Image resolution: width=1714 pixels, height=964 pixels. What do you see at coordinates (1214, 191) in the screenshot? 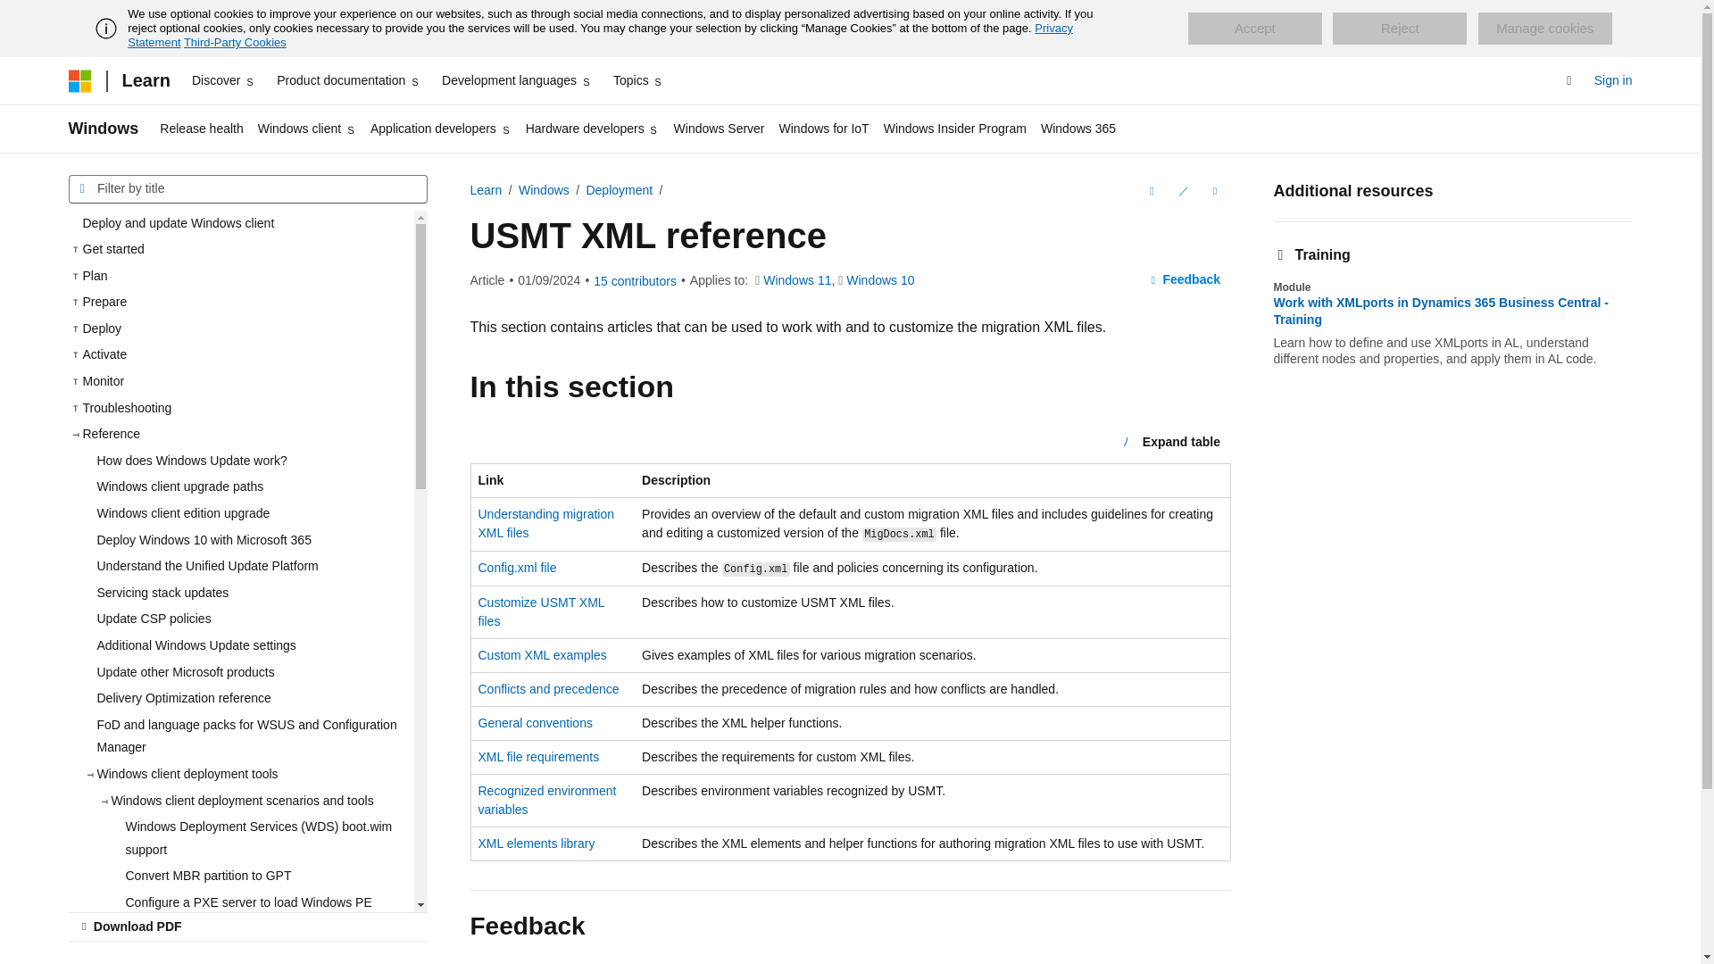
I see `More actions` at bounding box center [1214, 191].